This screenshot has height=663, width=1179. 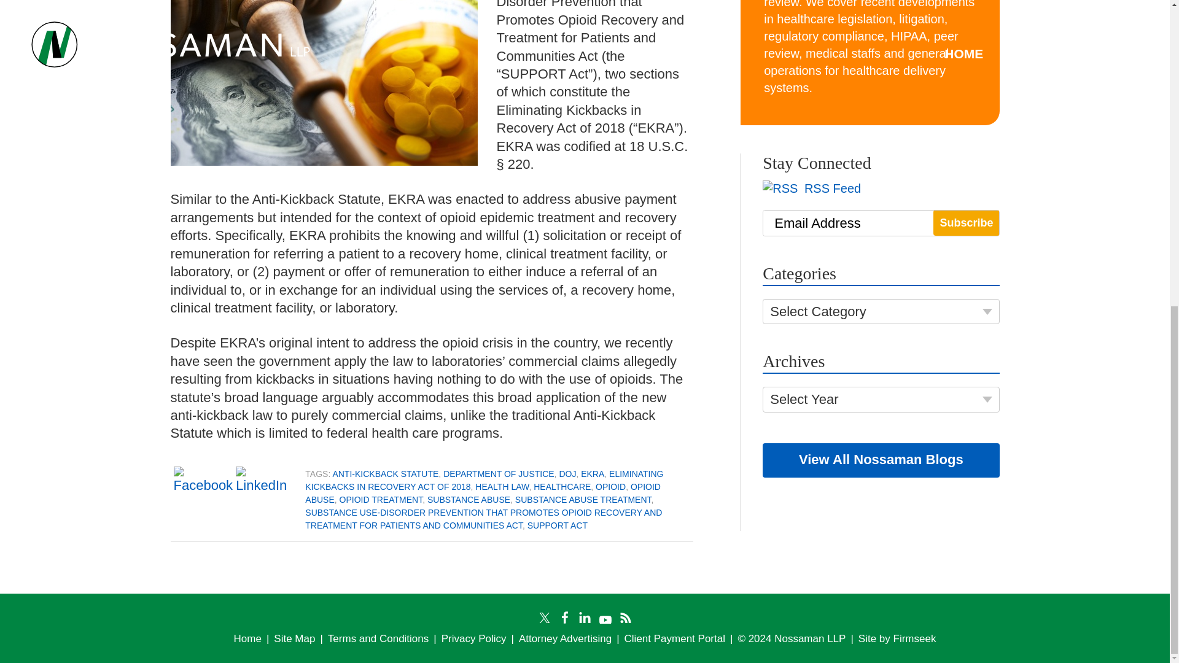 What do you see at coordinates (966, 223) in the screenshot?
I see `Subscribe` at bounding box center [966, 223].